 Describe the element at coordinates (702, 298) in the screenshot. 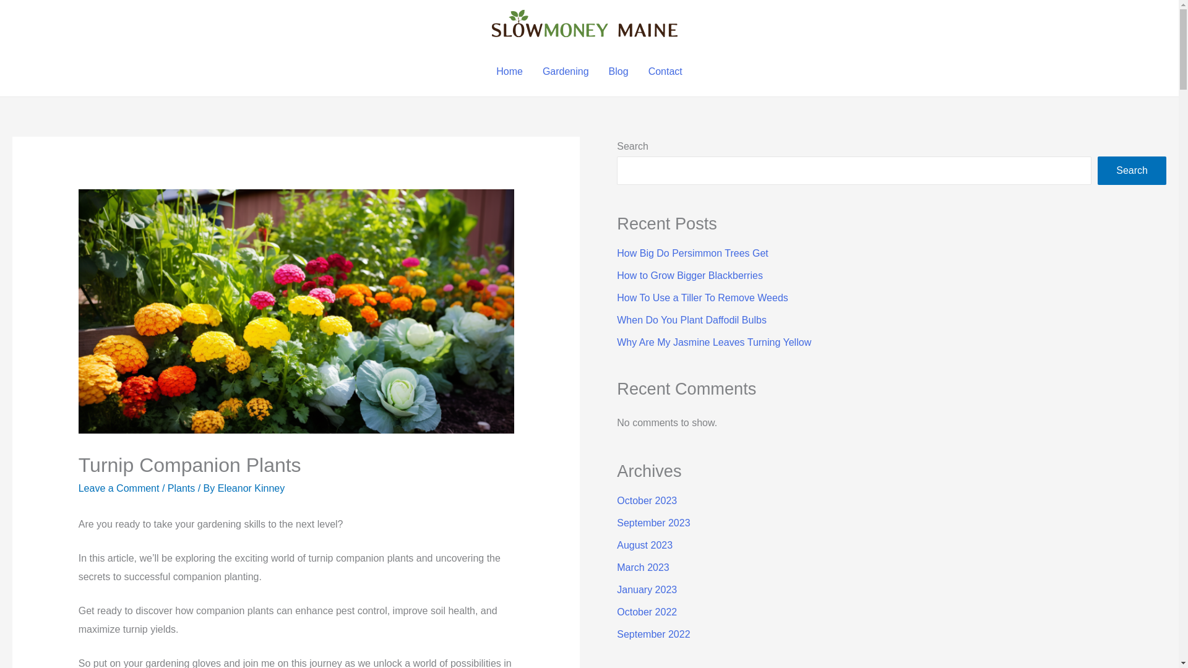

I see `How To Use a Tiller To Remove Weeds` at that location.